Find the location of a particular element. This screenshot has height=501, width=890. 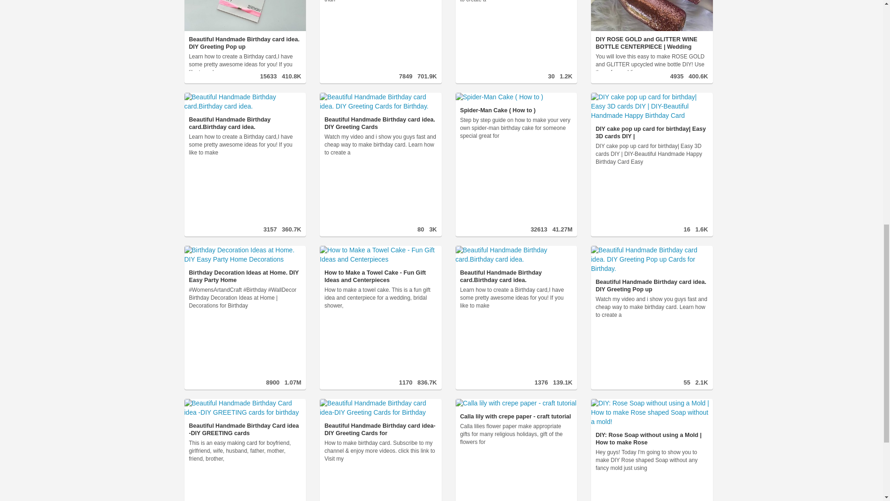

Beautiful Handmade Birthday card.Birthday card idea. is located at coordinates (515, 265).